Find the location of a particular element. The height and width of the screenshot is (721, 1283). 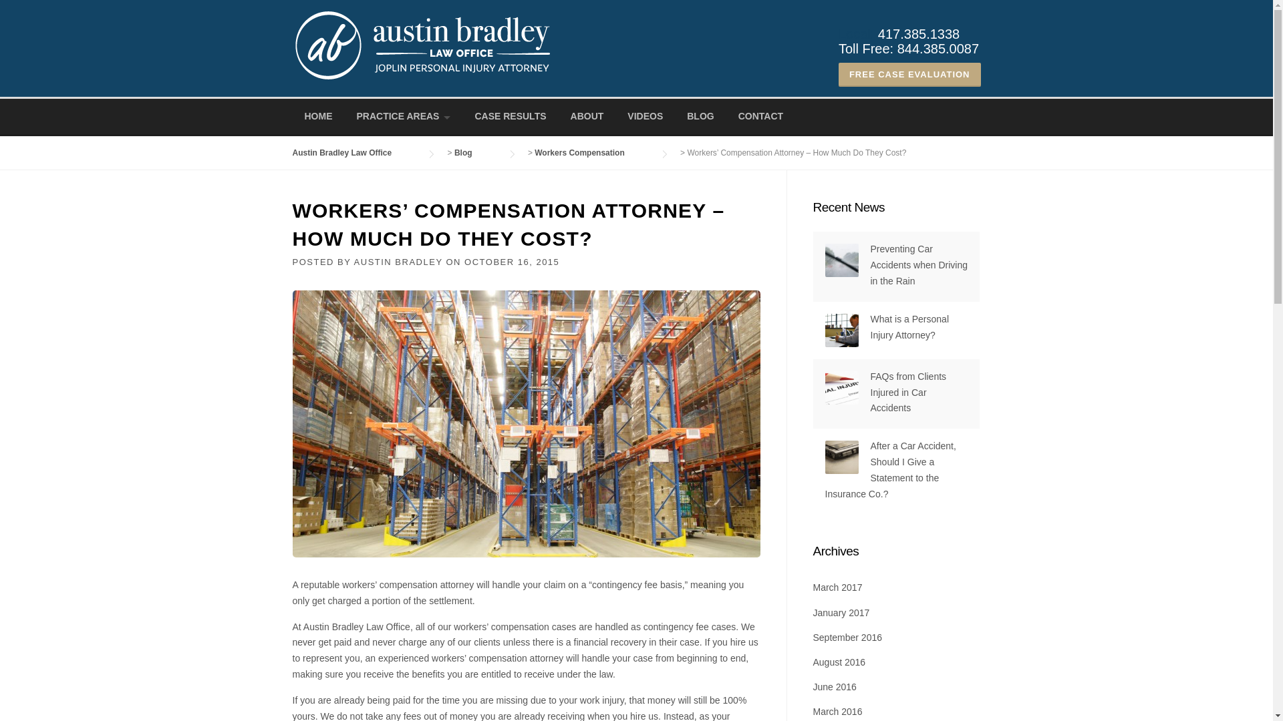

Go to Austin Bradley Law Office. is located at coordinates (355, 153).